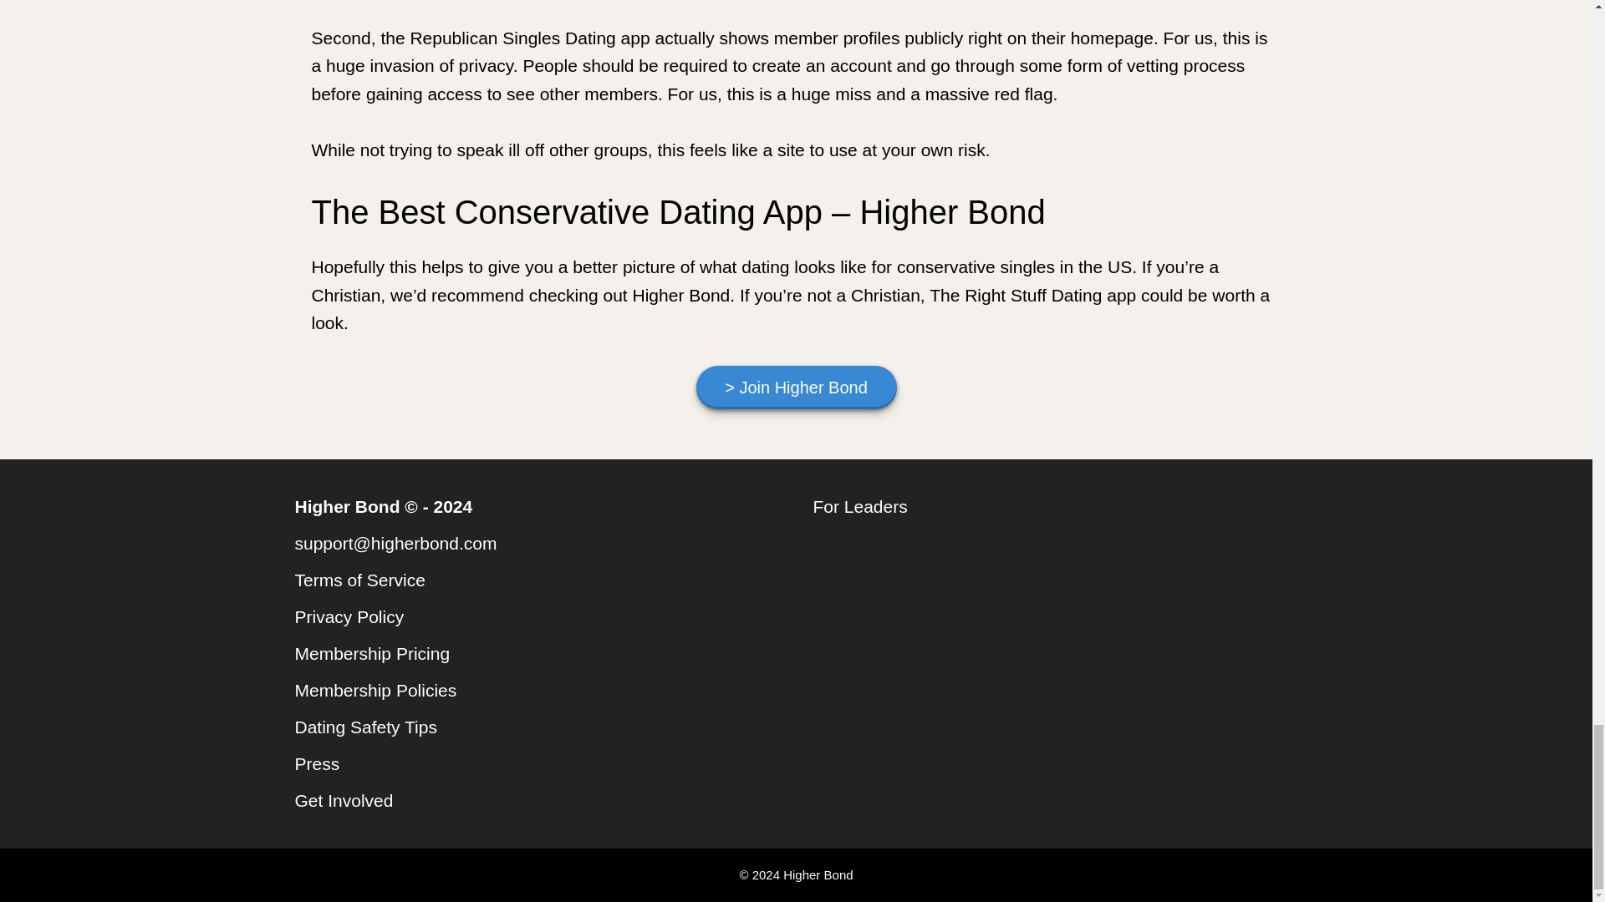  I want to click on Press, so click(316, 763).